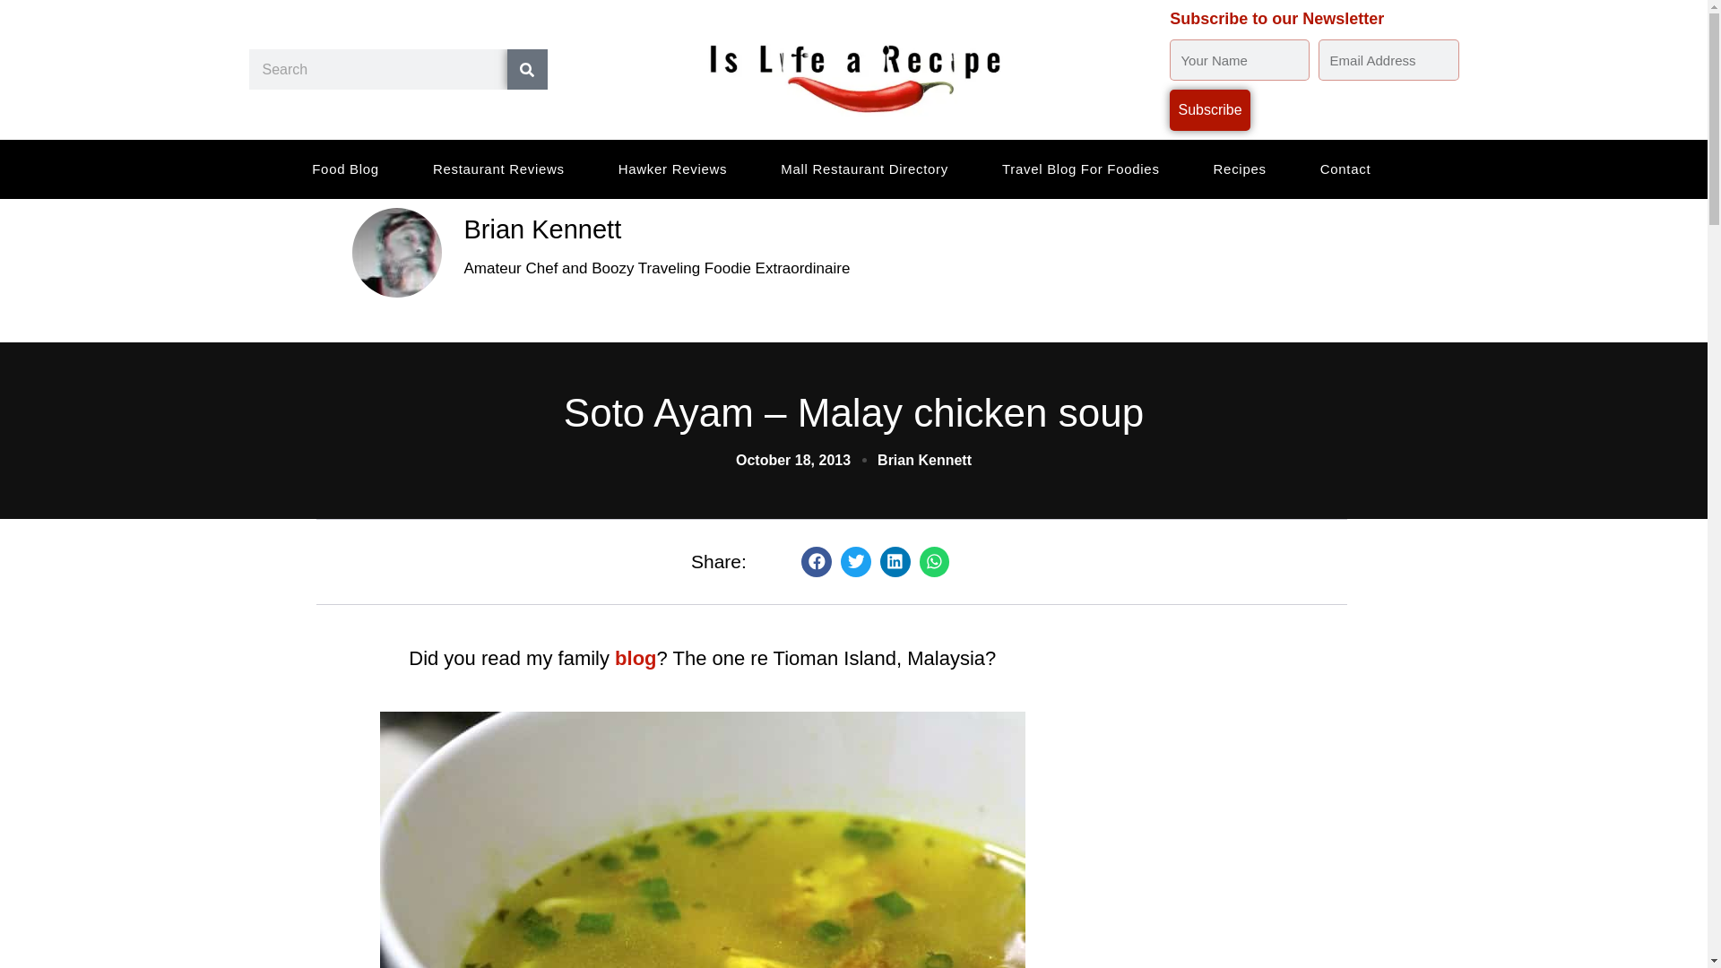 The width and height of the screenshot is (1721, 968). What do you see at coordinates (1081, 169) in the screenshot?
I see `Travel Blog For Foodies` at bounding box center [1081, 169].